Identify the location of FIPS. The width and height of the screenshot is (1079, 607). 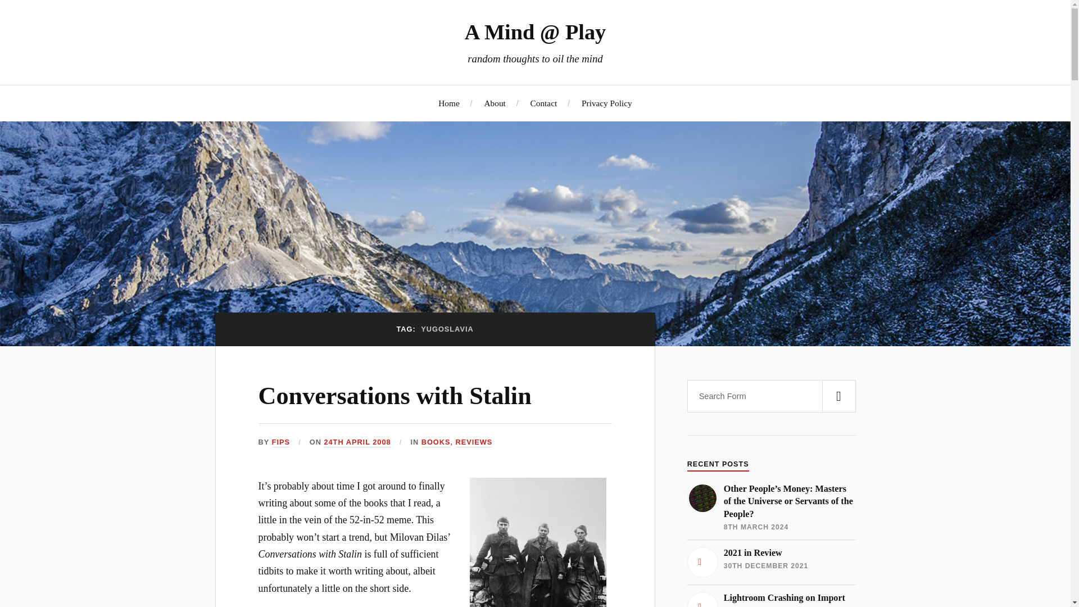
(281, 442).